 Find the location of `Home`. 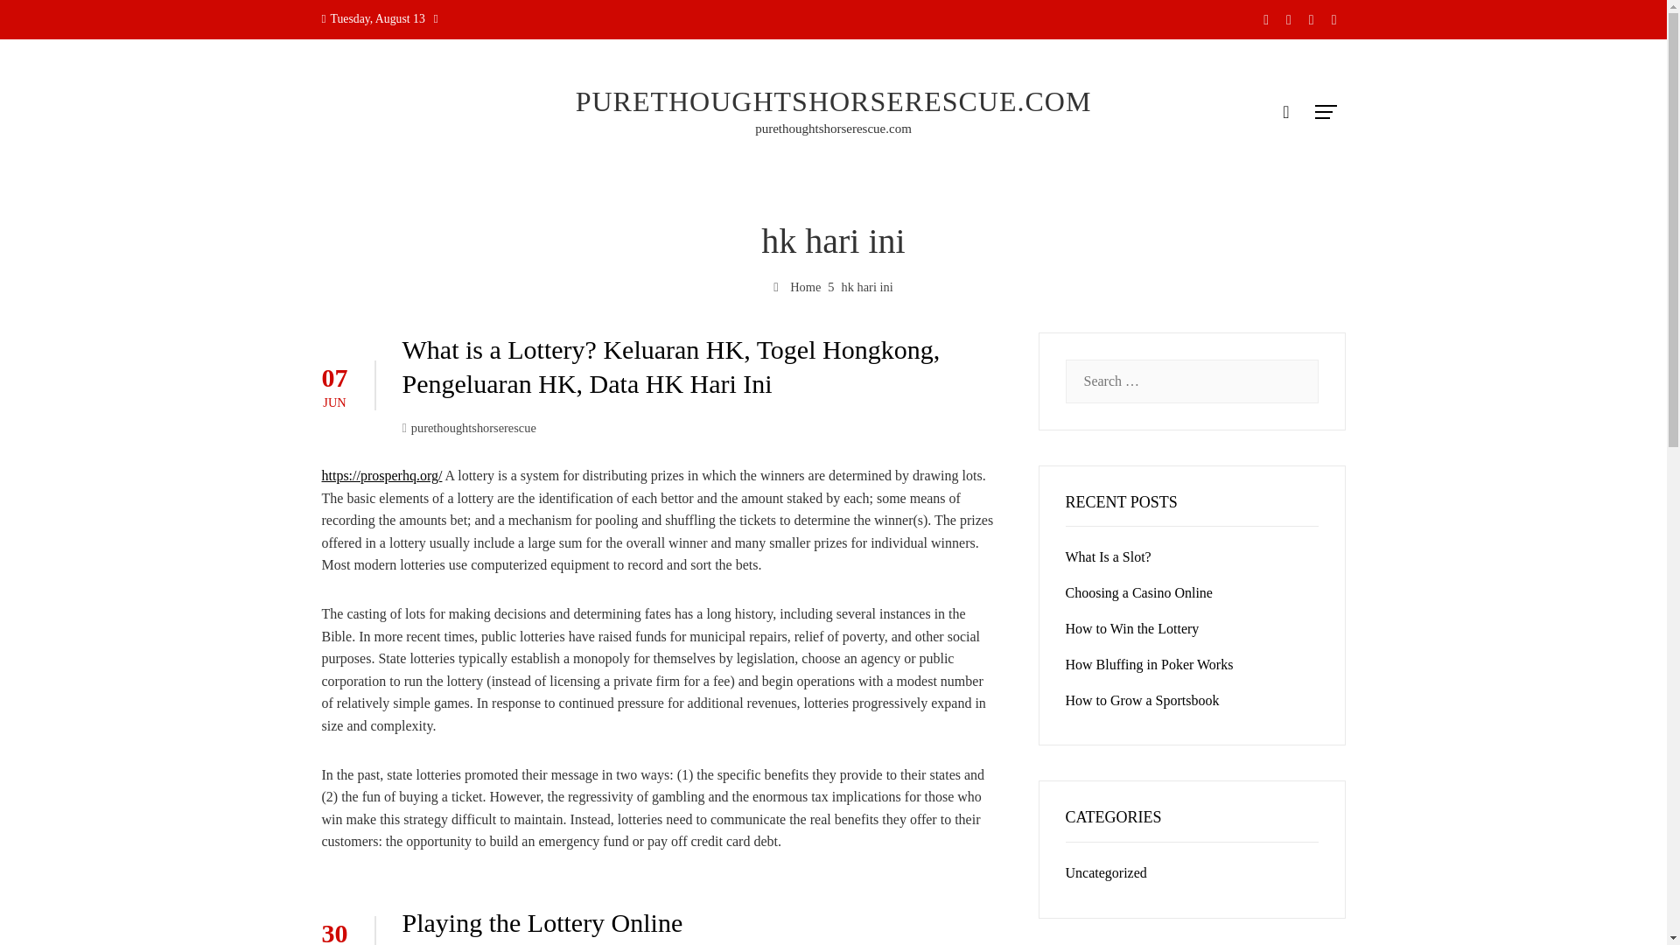

Home is located at coordinates (796, 286).